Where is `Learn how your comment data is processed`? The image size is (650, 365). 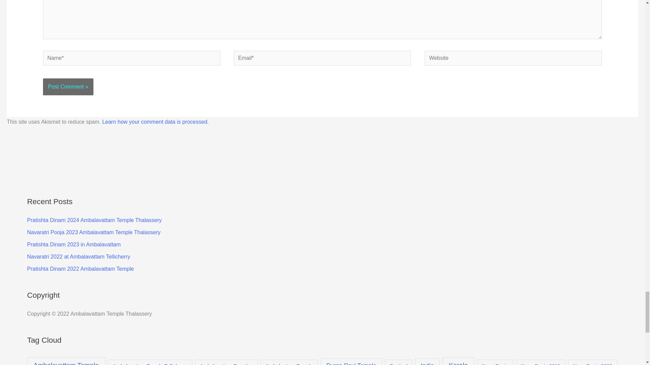 Learn how your comment data is processed is located at coordinates (154, 122).